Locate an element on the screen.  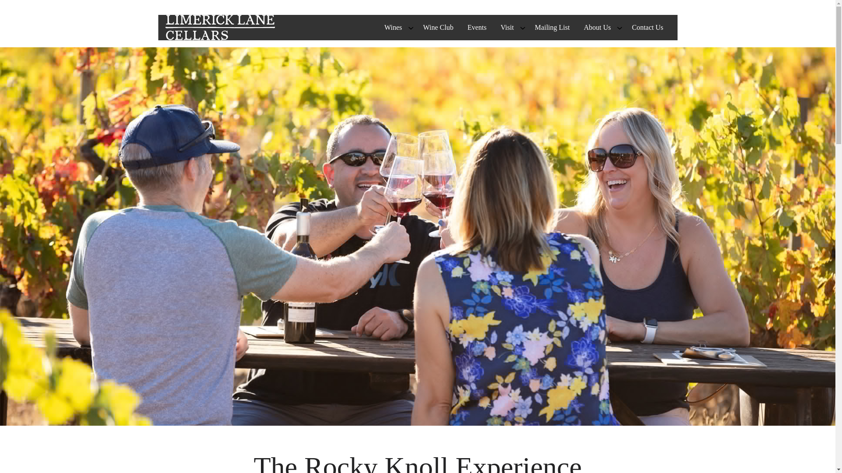
Contact Us is located at coordinates (647, 28).